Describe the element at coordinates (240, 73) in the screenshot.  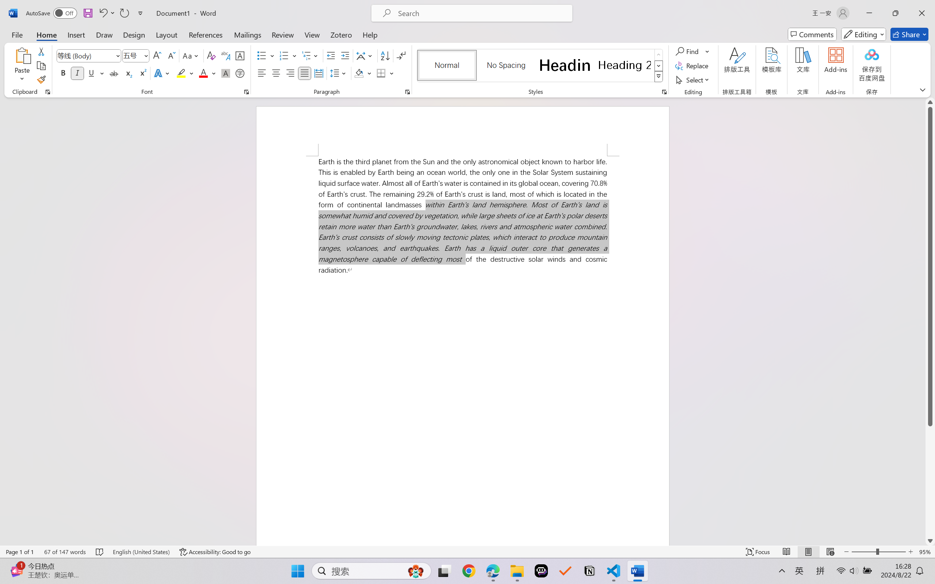
I see `Enclose Characters...` at that location.